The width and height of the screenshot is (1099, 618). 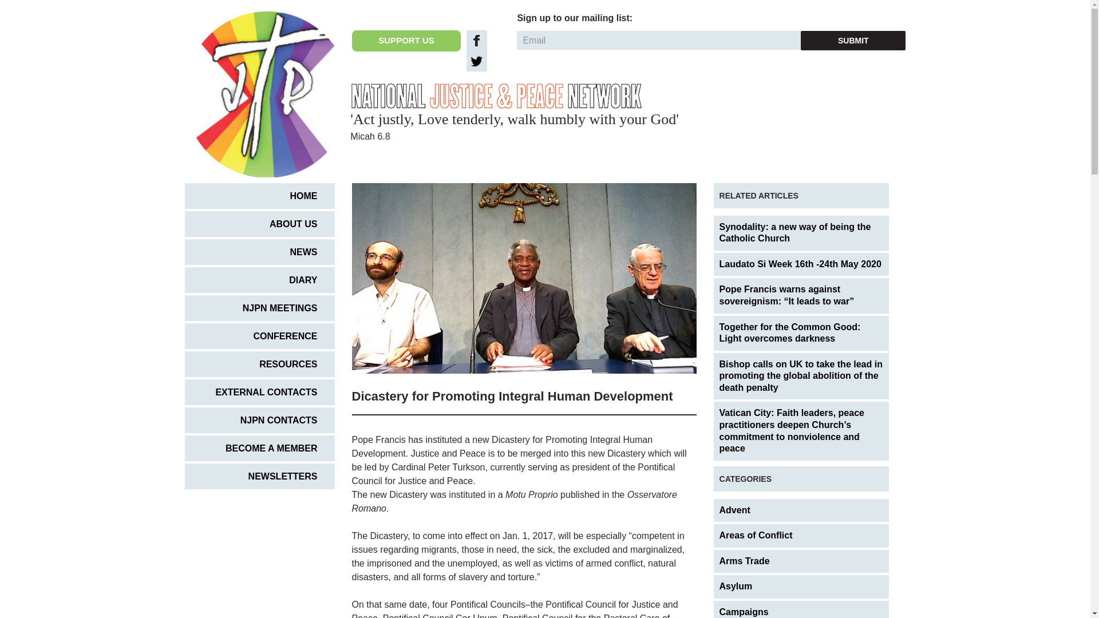 What do you see at coordinates (801, 264) in the screenshot?
I see `Laudato Si Week 16th -24th May 2020` at bounding box center [801, 264].